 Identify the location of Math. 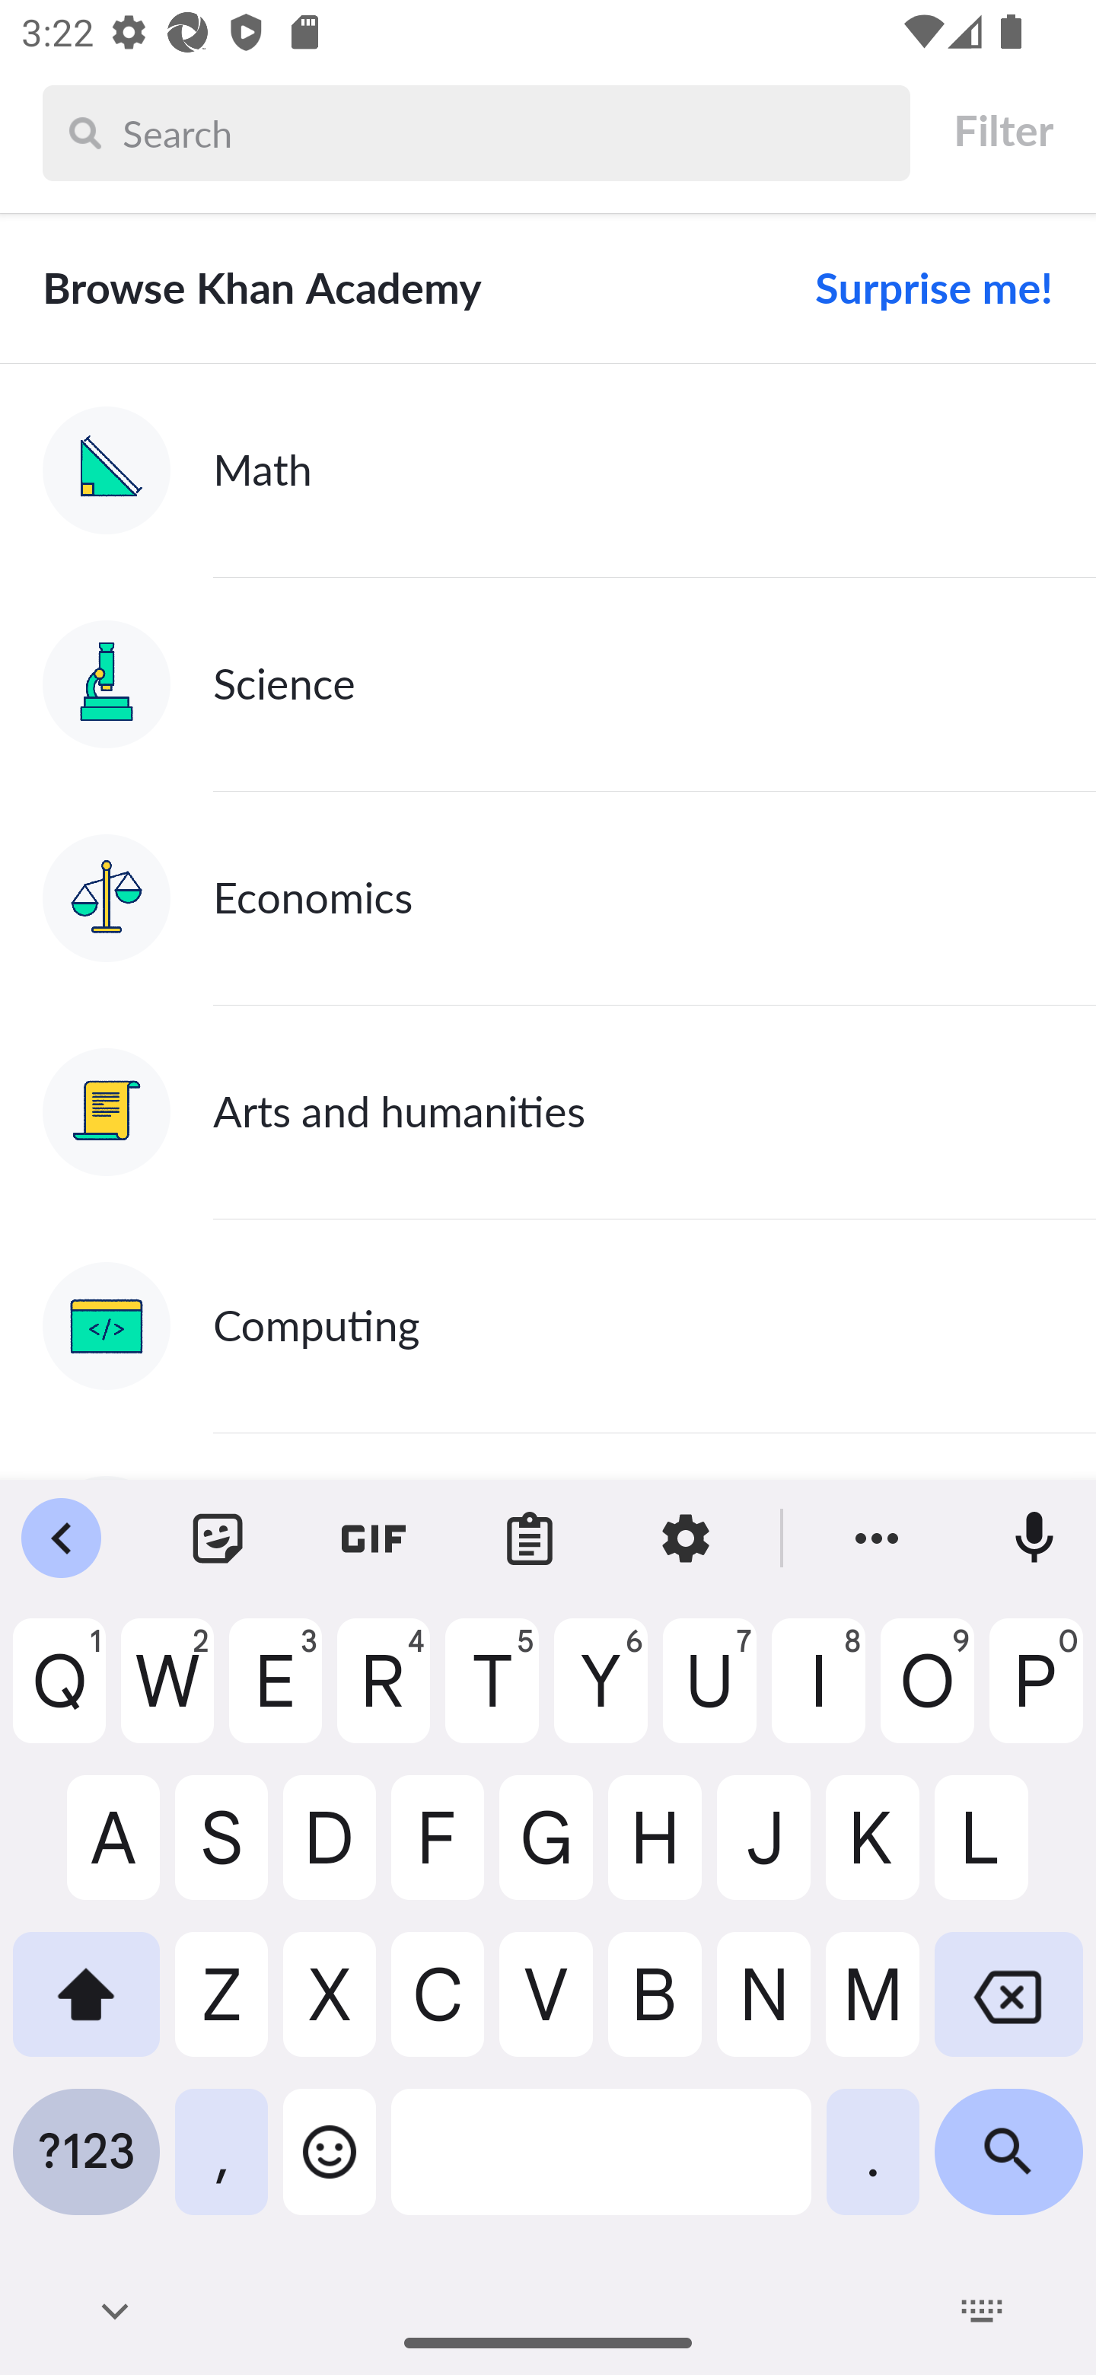
(548, 470).